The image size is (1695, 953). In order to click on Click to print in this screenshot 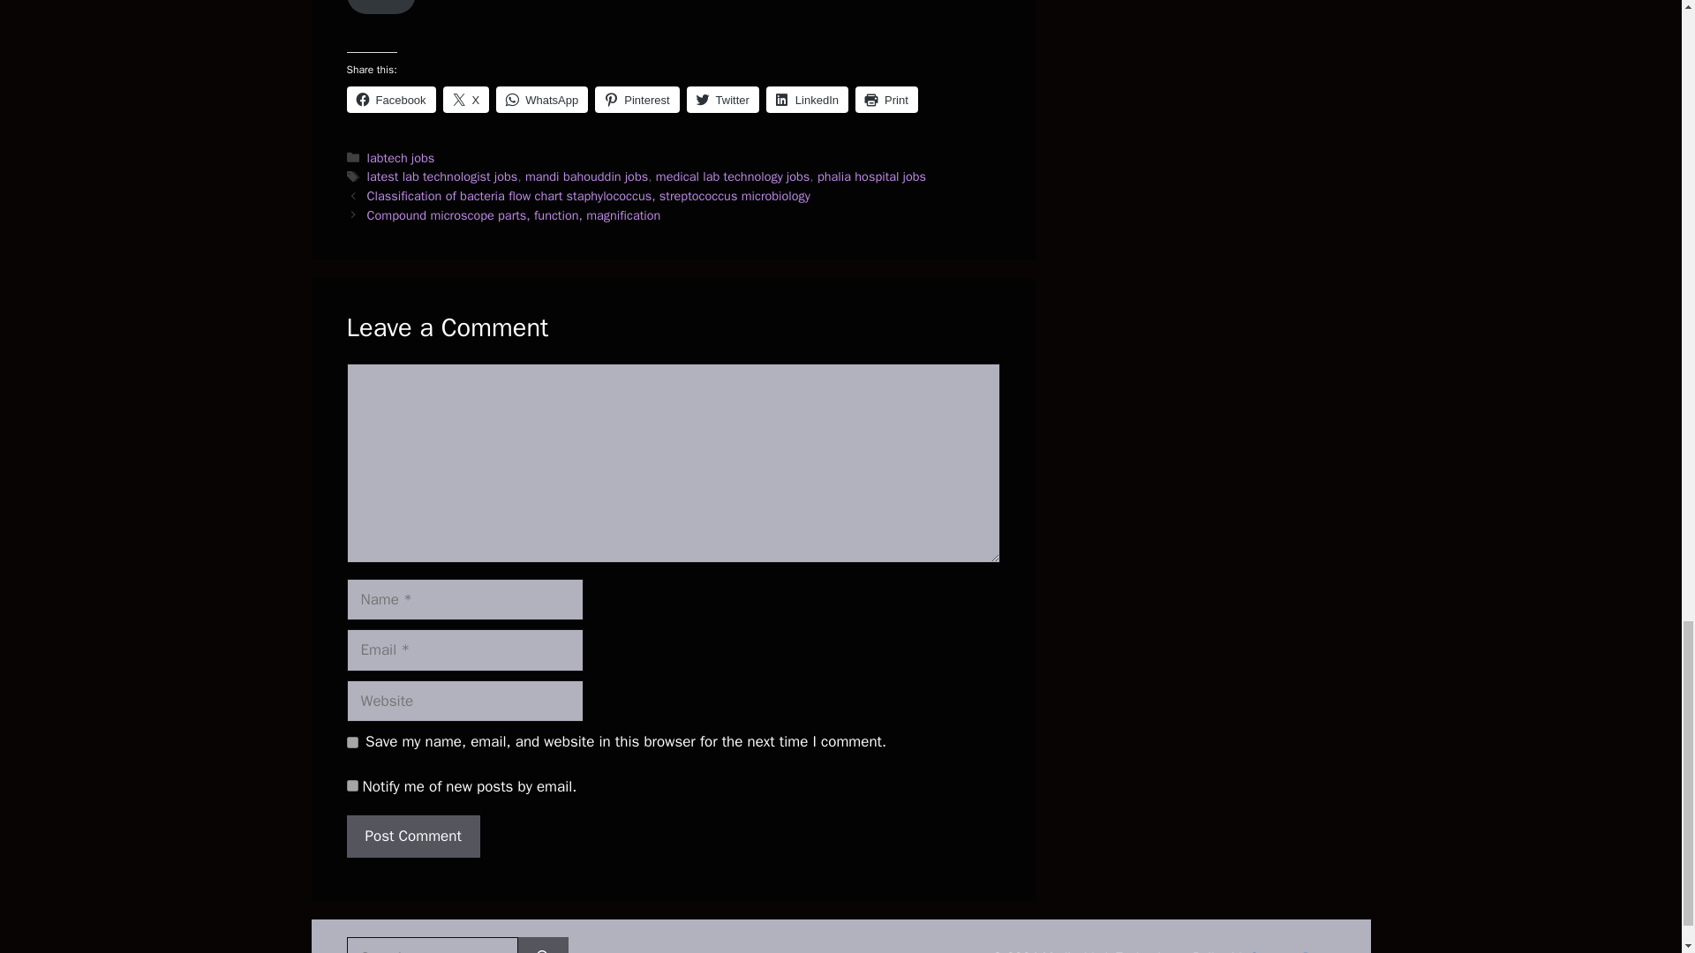, I will do `click(886, 100)`.